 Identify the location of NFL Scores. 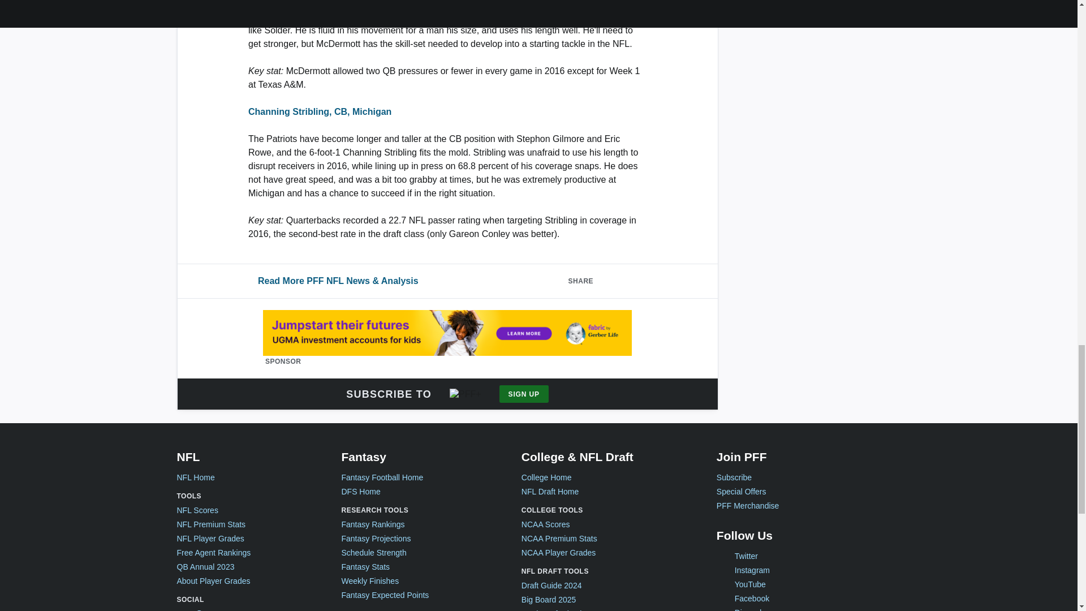
(197, 510).